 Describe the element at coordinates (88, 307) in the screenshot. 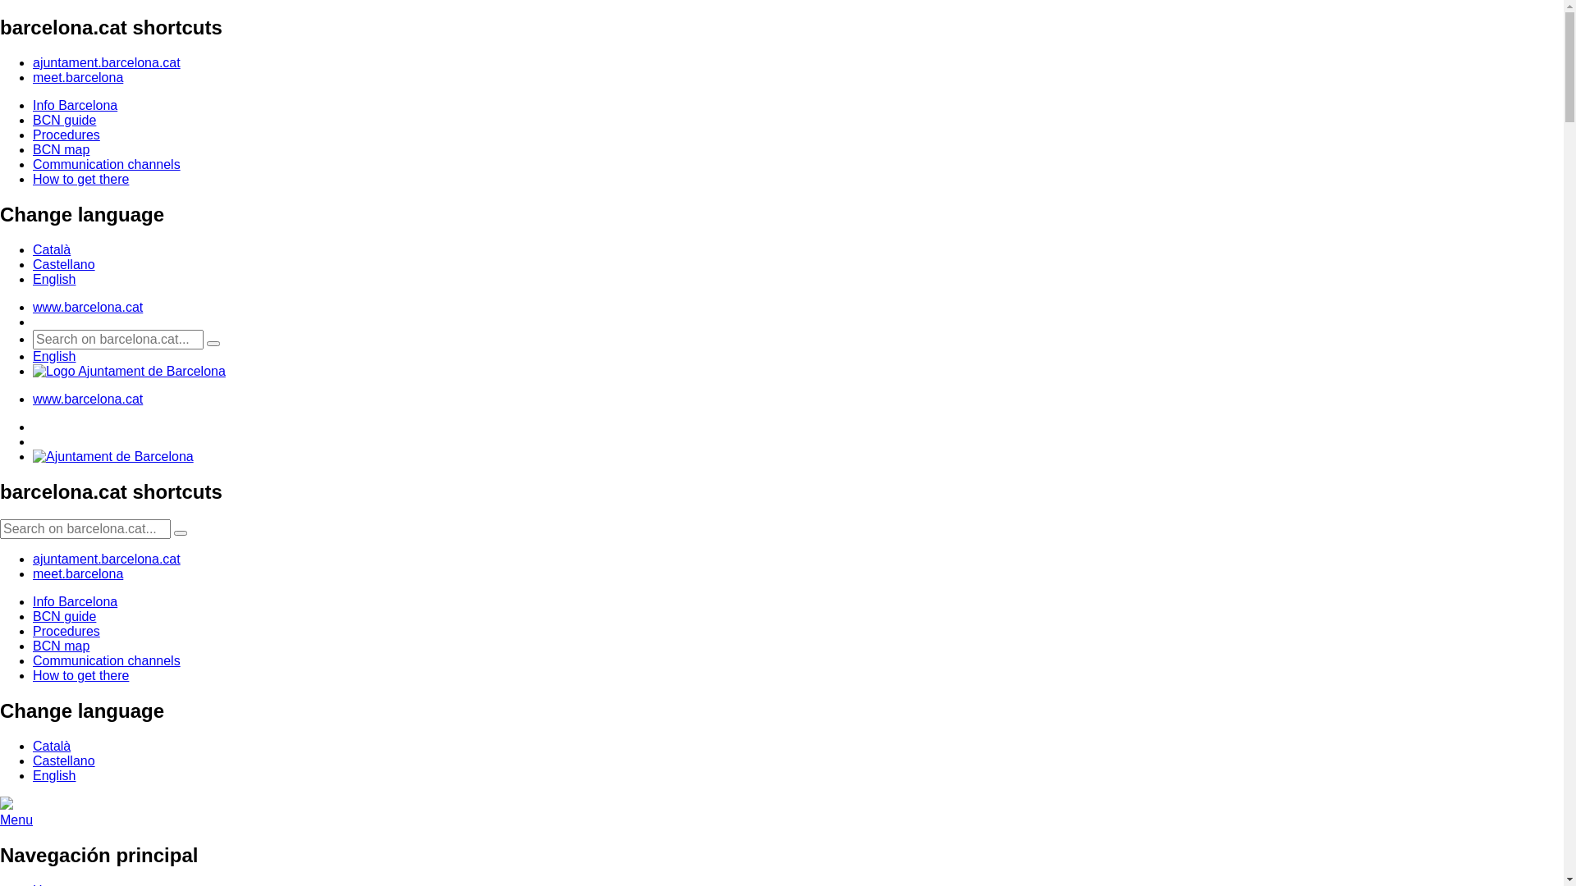

I see `www.barcelona.cat` at that location.